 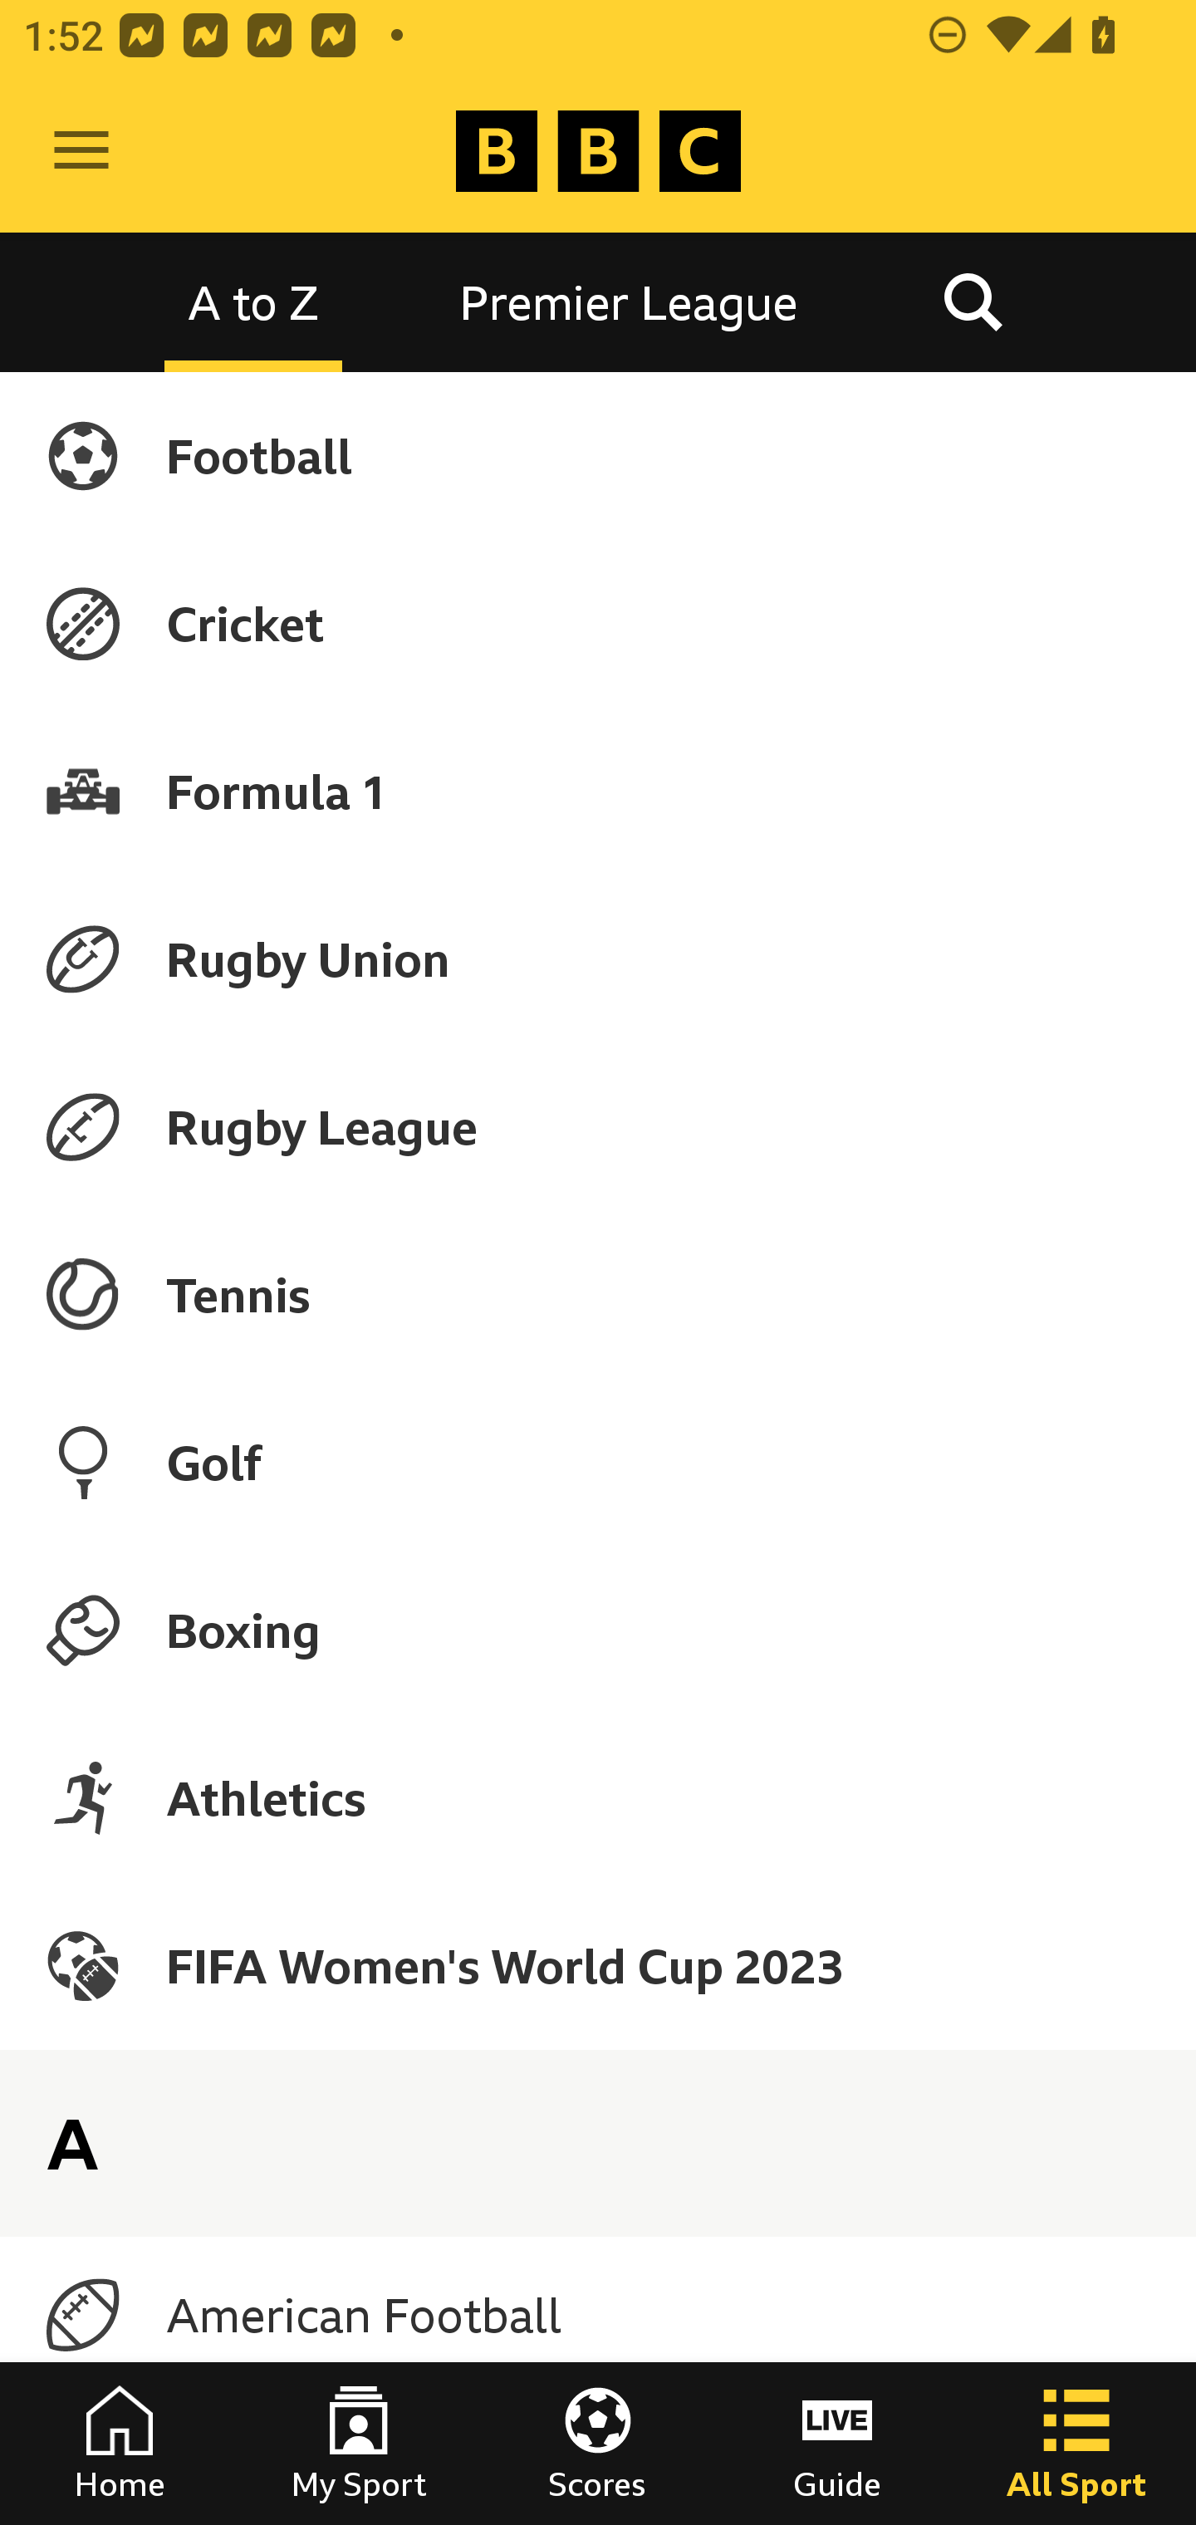 What do you see at coordinates (598, 2315) in the screenshot?
I see `American Football` at bounding box center [598, 2315].